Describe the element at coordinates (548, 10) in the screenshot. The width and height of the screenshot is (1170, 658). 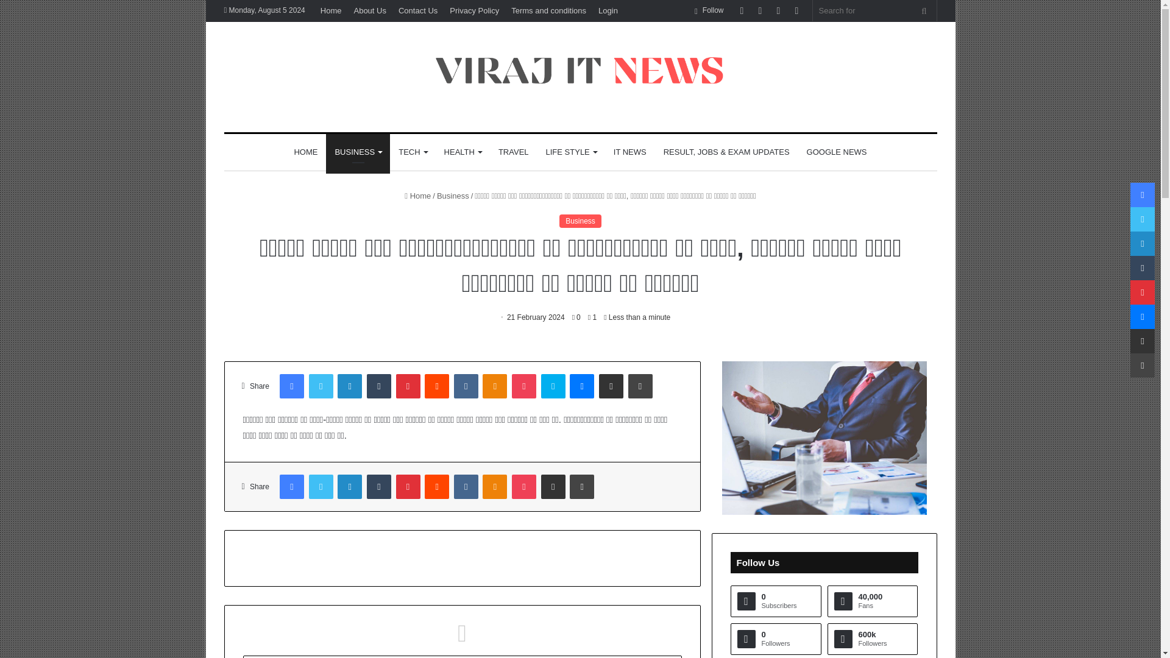
I see `Terms and conditions` at that location.